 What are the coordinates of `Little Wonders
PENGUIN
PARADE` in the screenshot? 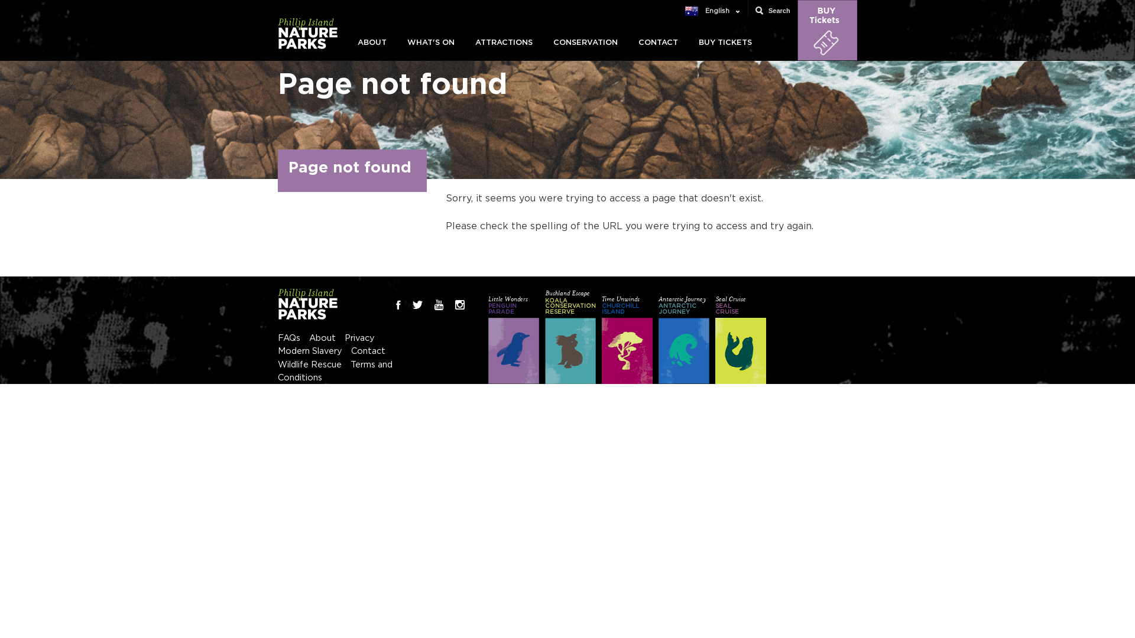 It's located at (514, 337).